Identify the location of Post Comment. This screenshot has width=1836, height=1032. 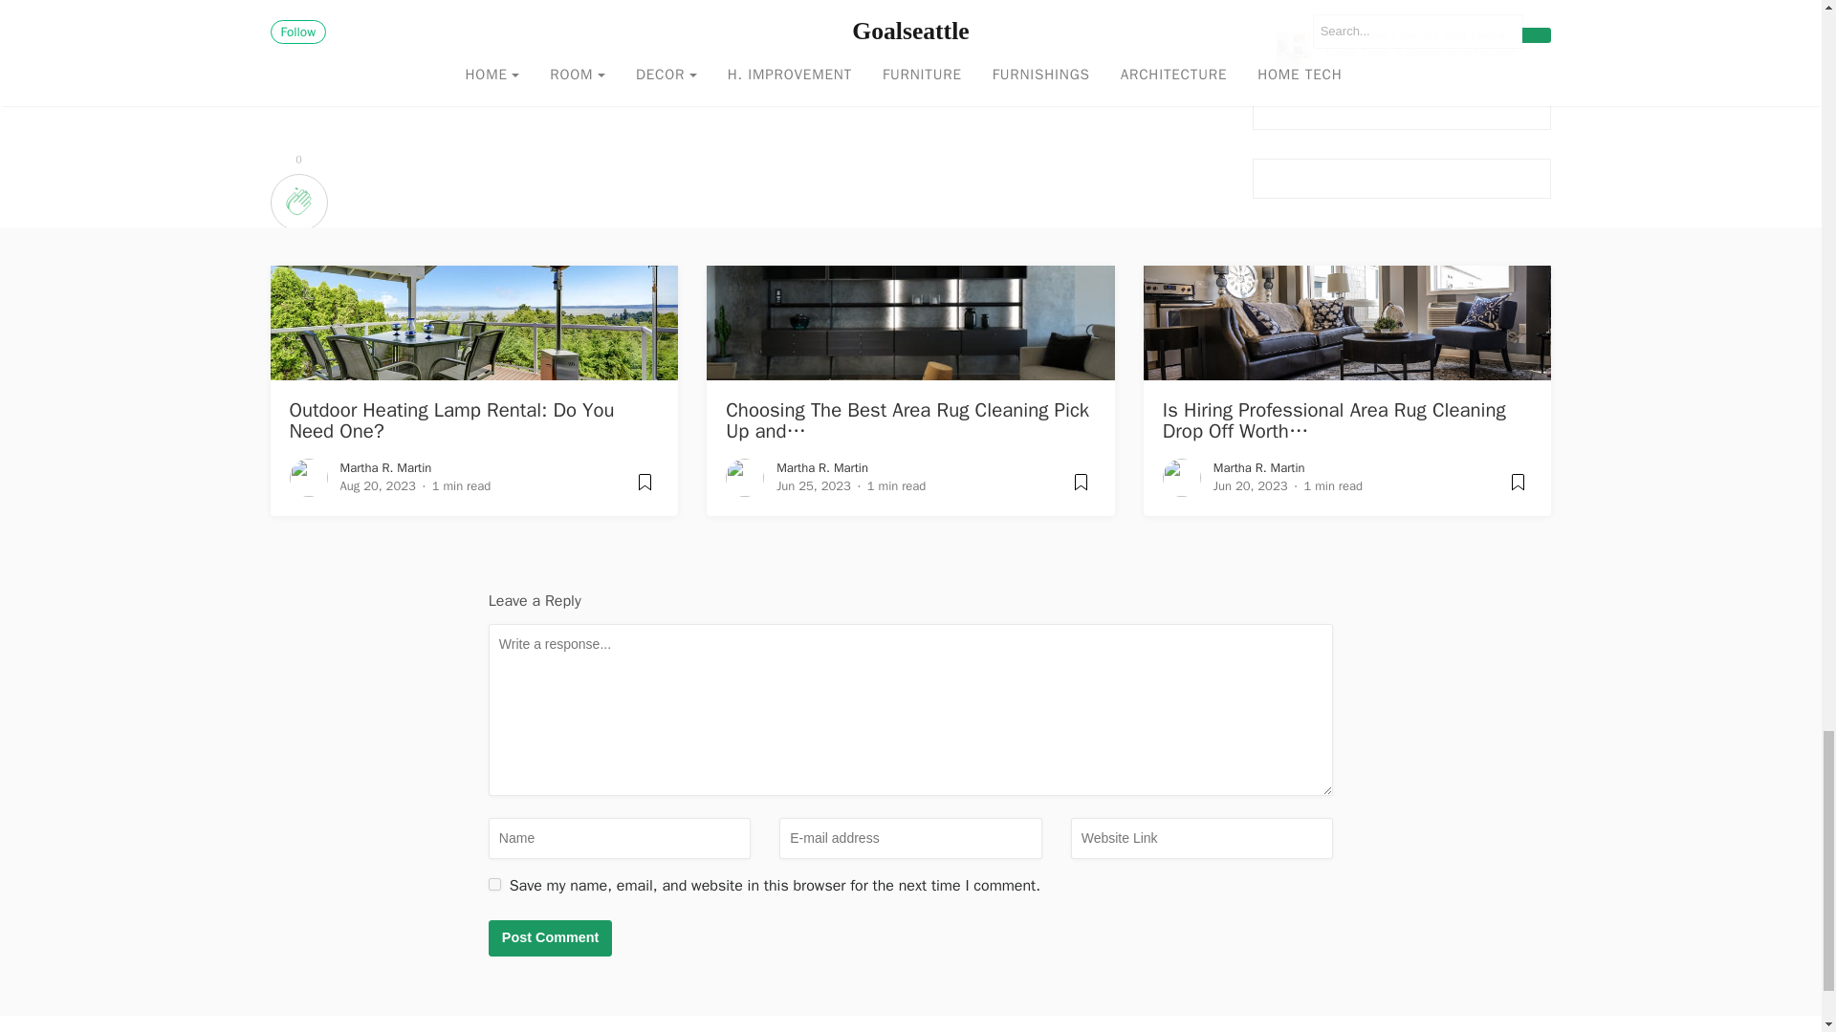
(551, 938).